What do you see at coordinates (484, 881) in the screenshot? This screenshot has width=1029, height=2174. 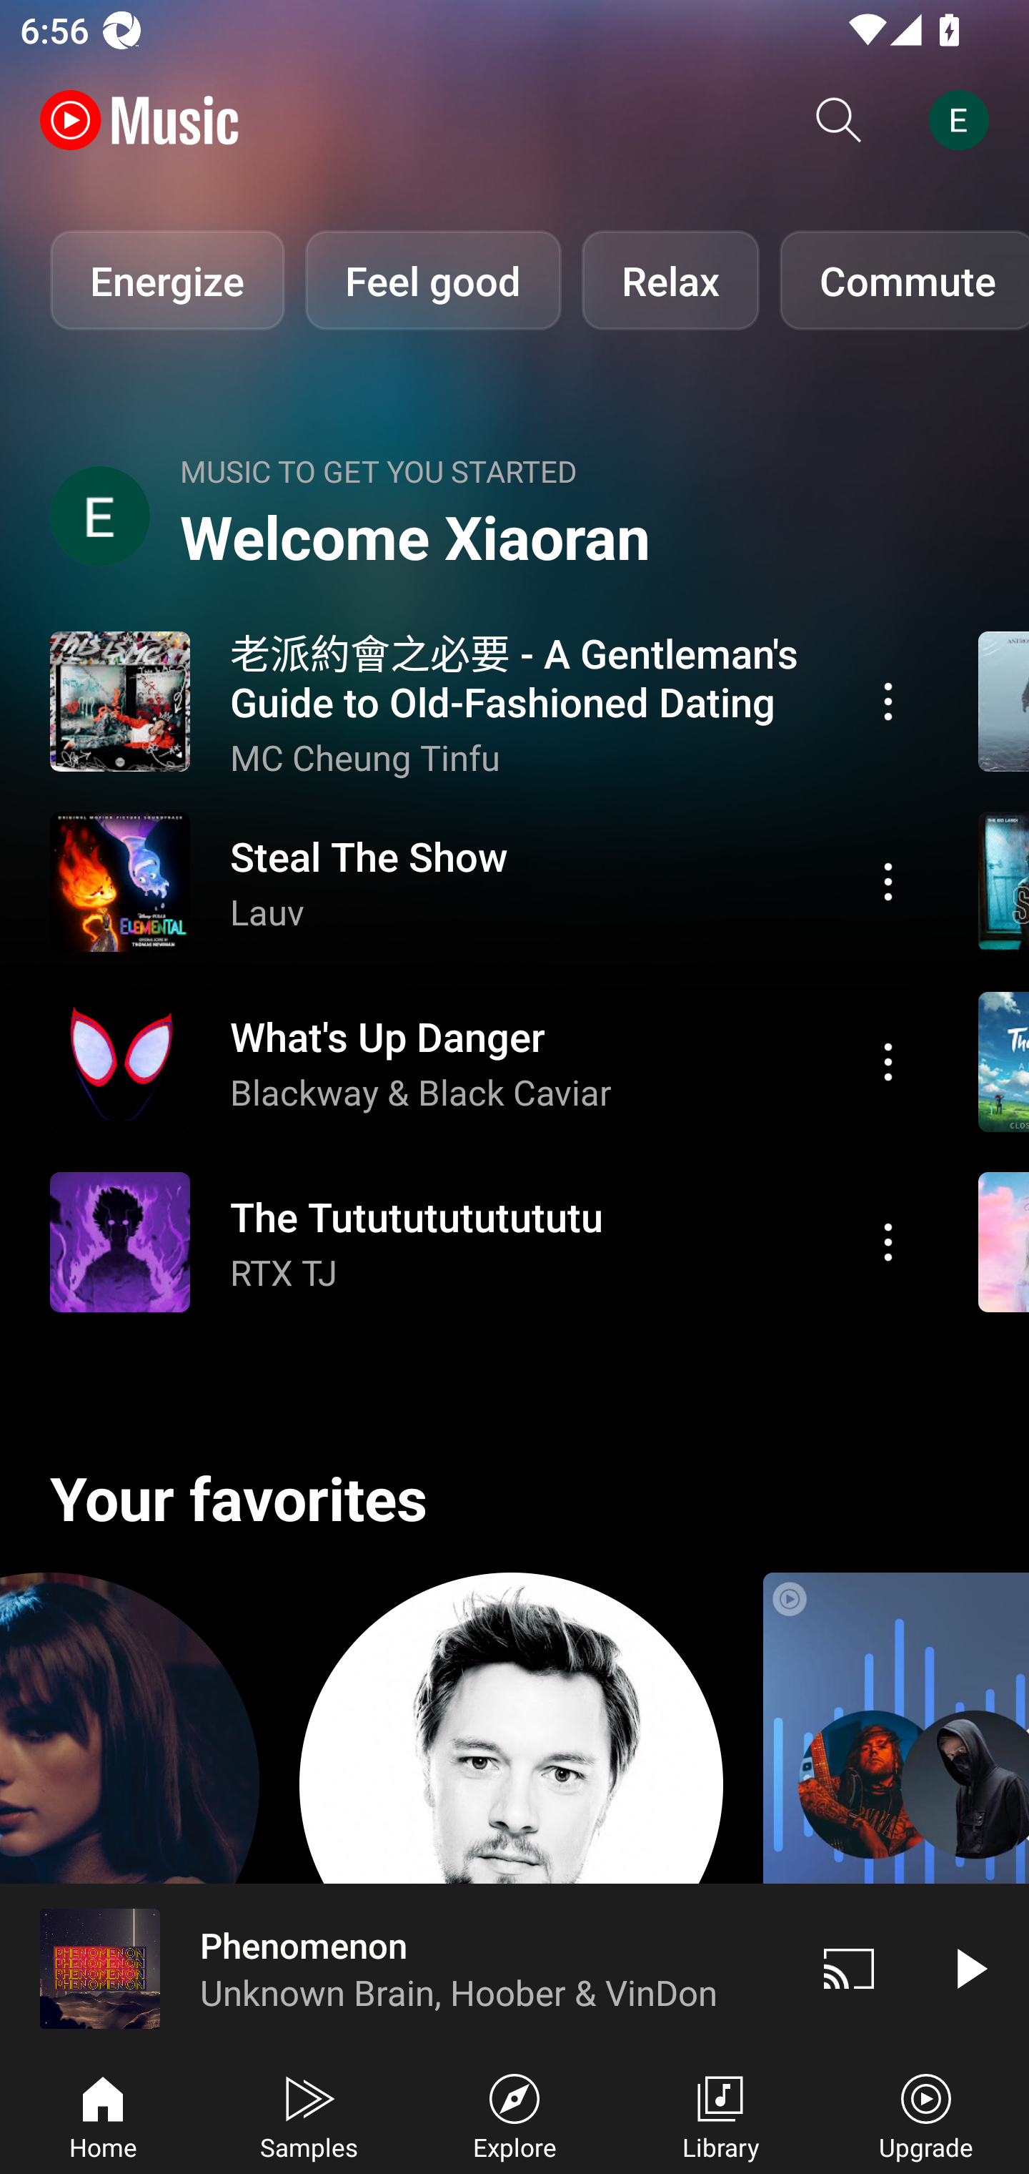 I see `Action menu` at bounding box center [484, 881].